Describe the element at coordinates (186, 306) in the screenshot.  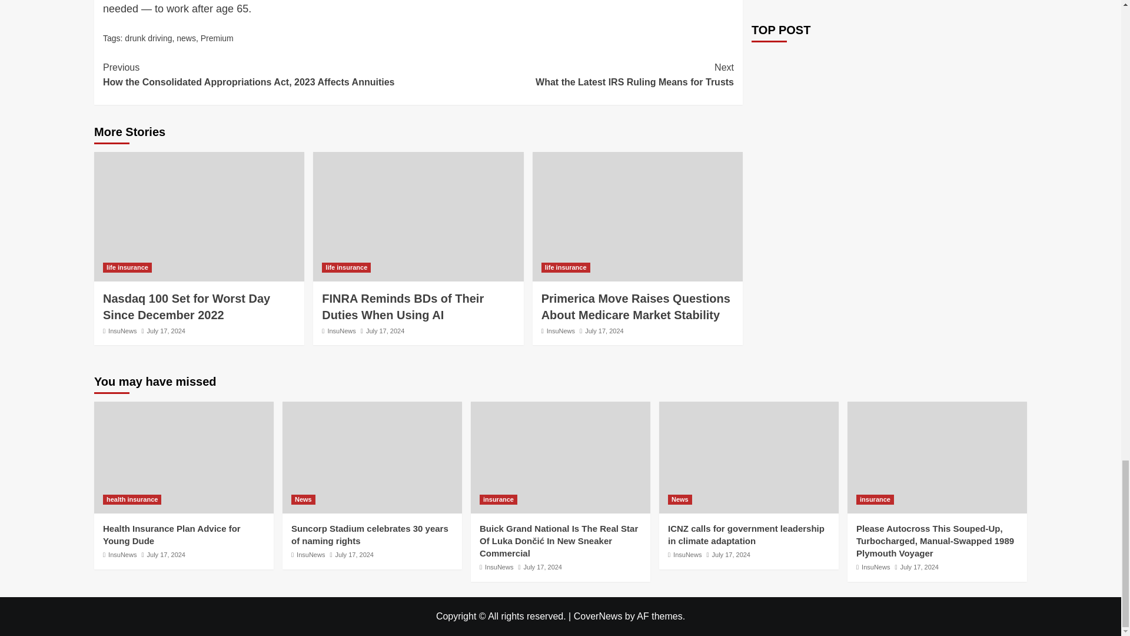
I see `news` at that location.